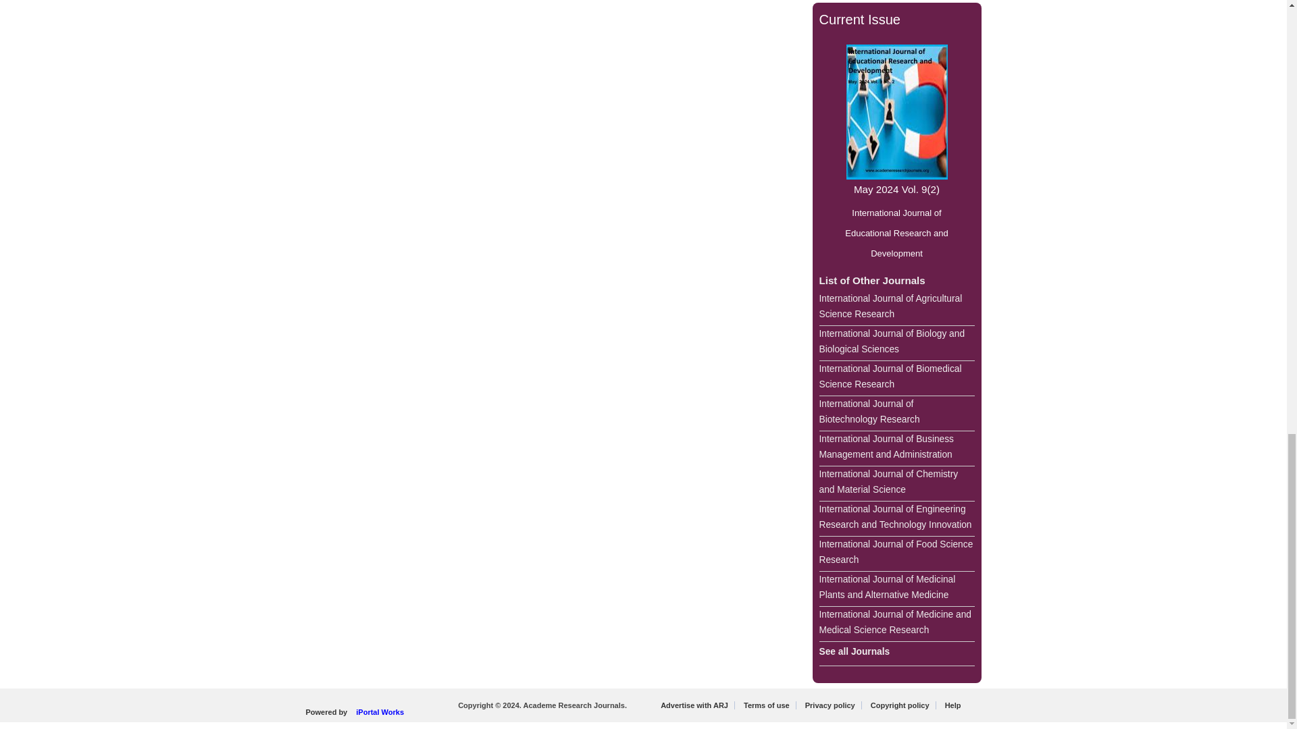 The width and height of the screenshot is (1297, 729). I want to click on Copyright policy, so click(900, 705).